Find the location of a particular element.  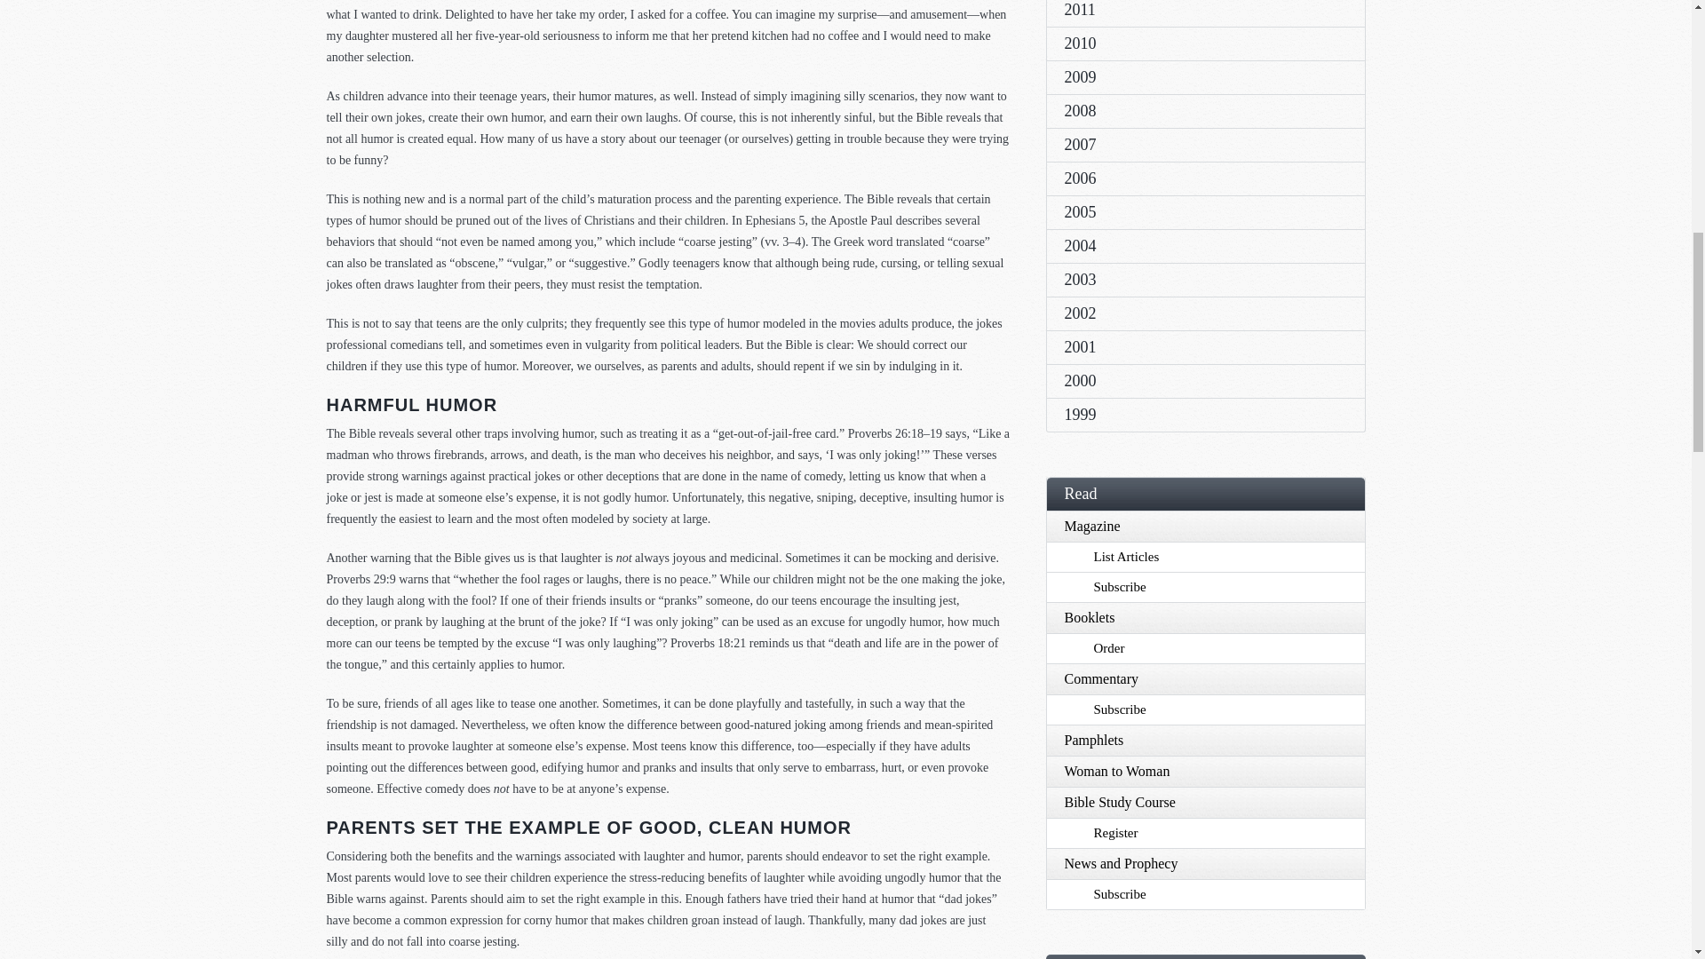

2008 is located at coordinates (1205, 110).